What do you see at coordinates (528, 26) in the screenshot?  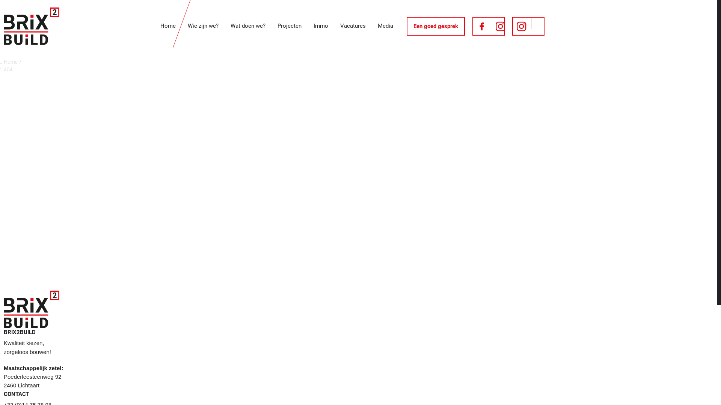 I see `Instagram` at bounding box center [528, 26].